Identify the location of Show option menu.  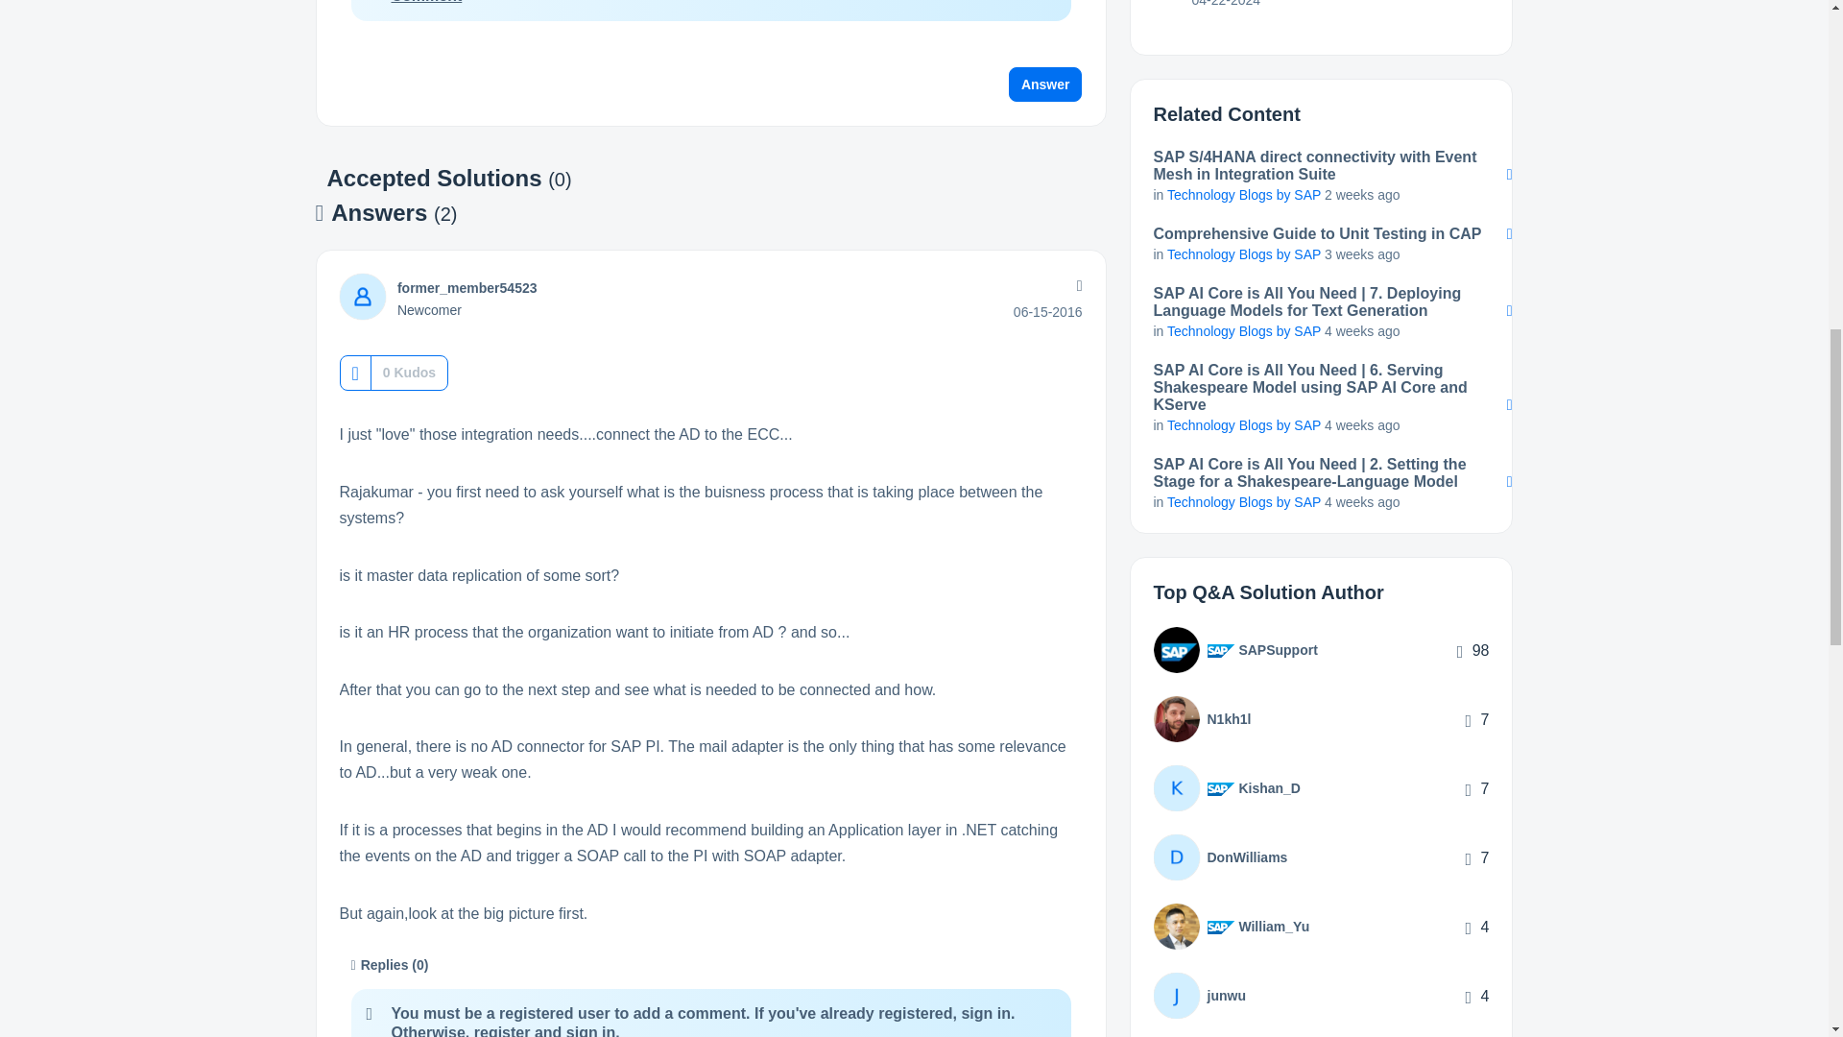
(1077, 286).